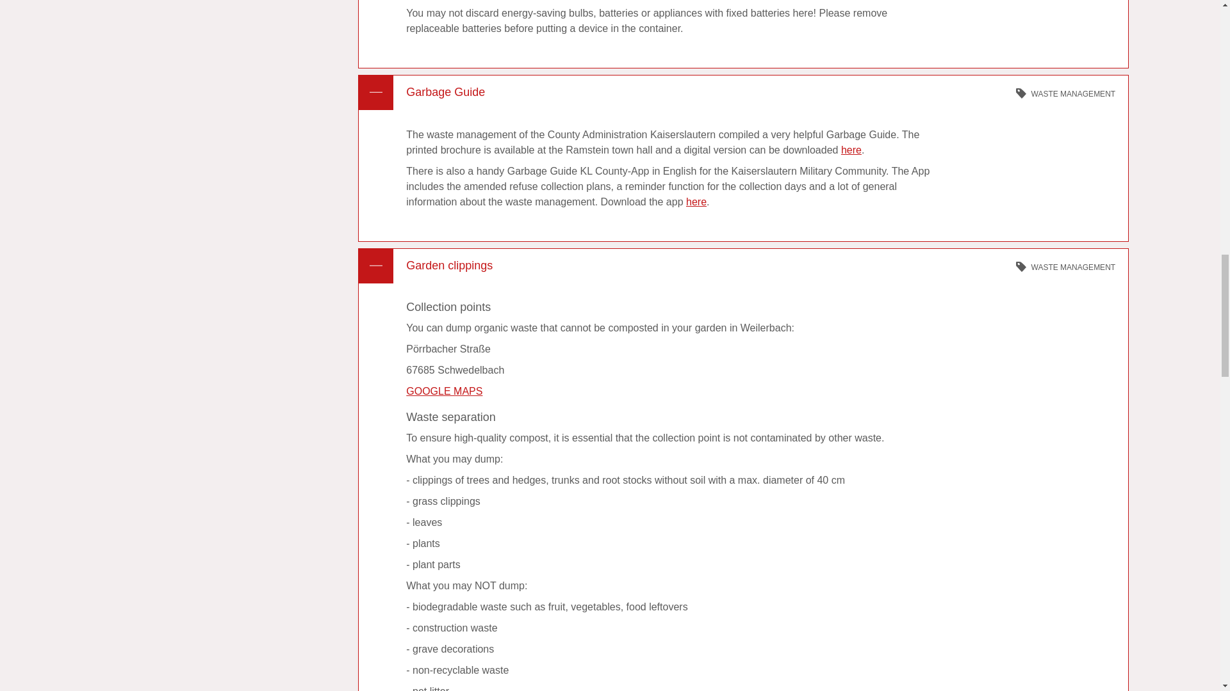  What do you see at coordinates (696, 202) in the screenshot?
I see `Opens external link in new window` at bounding box center [696, 202].